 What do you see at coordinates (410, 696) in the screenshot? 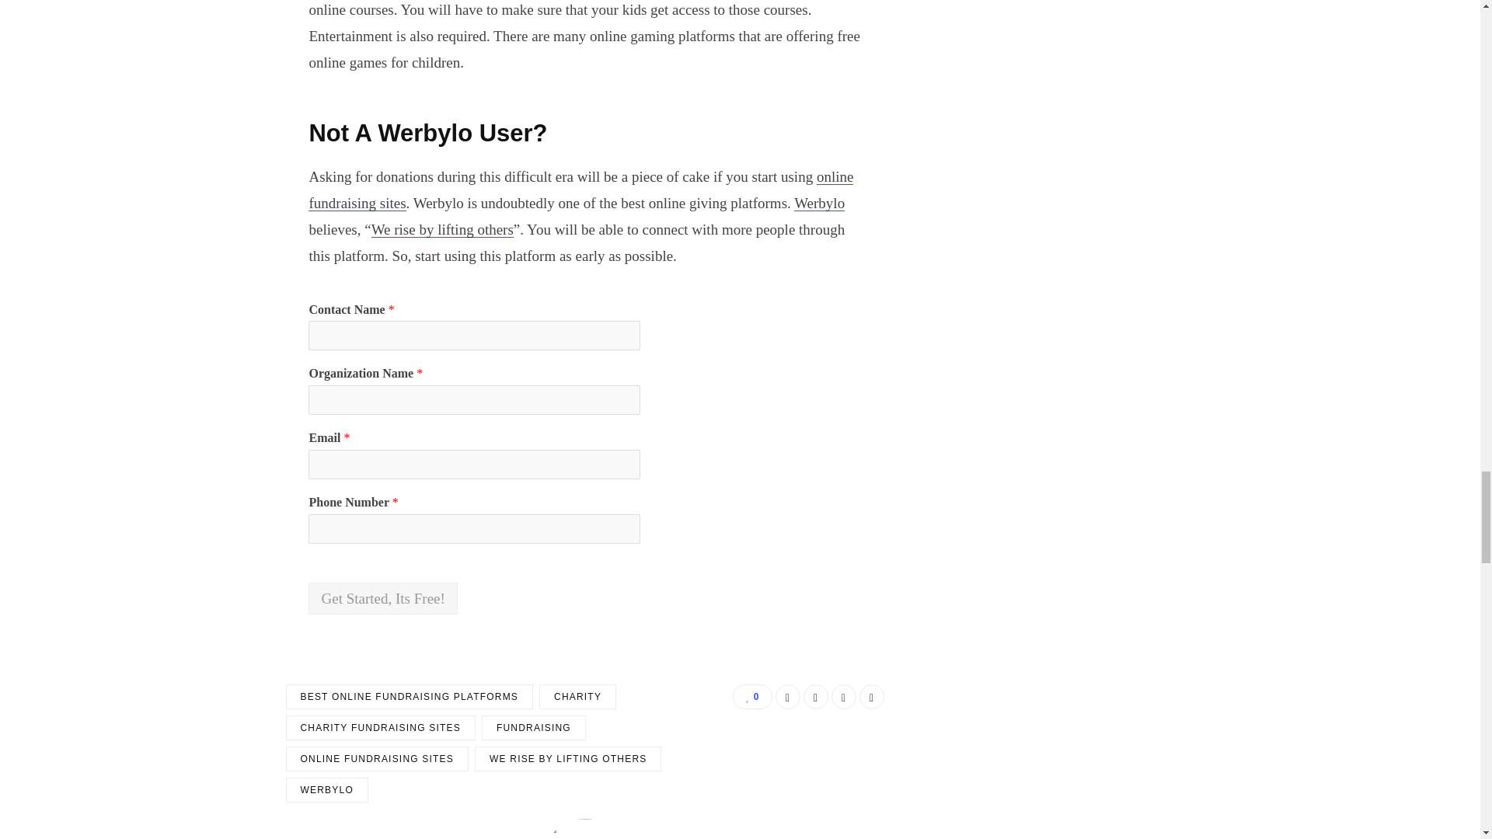
I see `BEST ONLINE FUNDRAISING PLATFORMS` at bounding box center [410, 696].